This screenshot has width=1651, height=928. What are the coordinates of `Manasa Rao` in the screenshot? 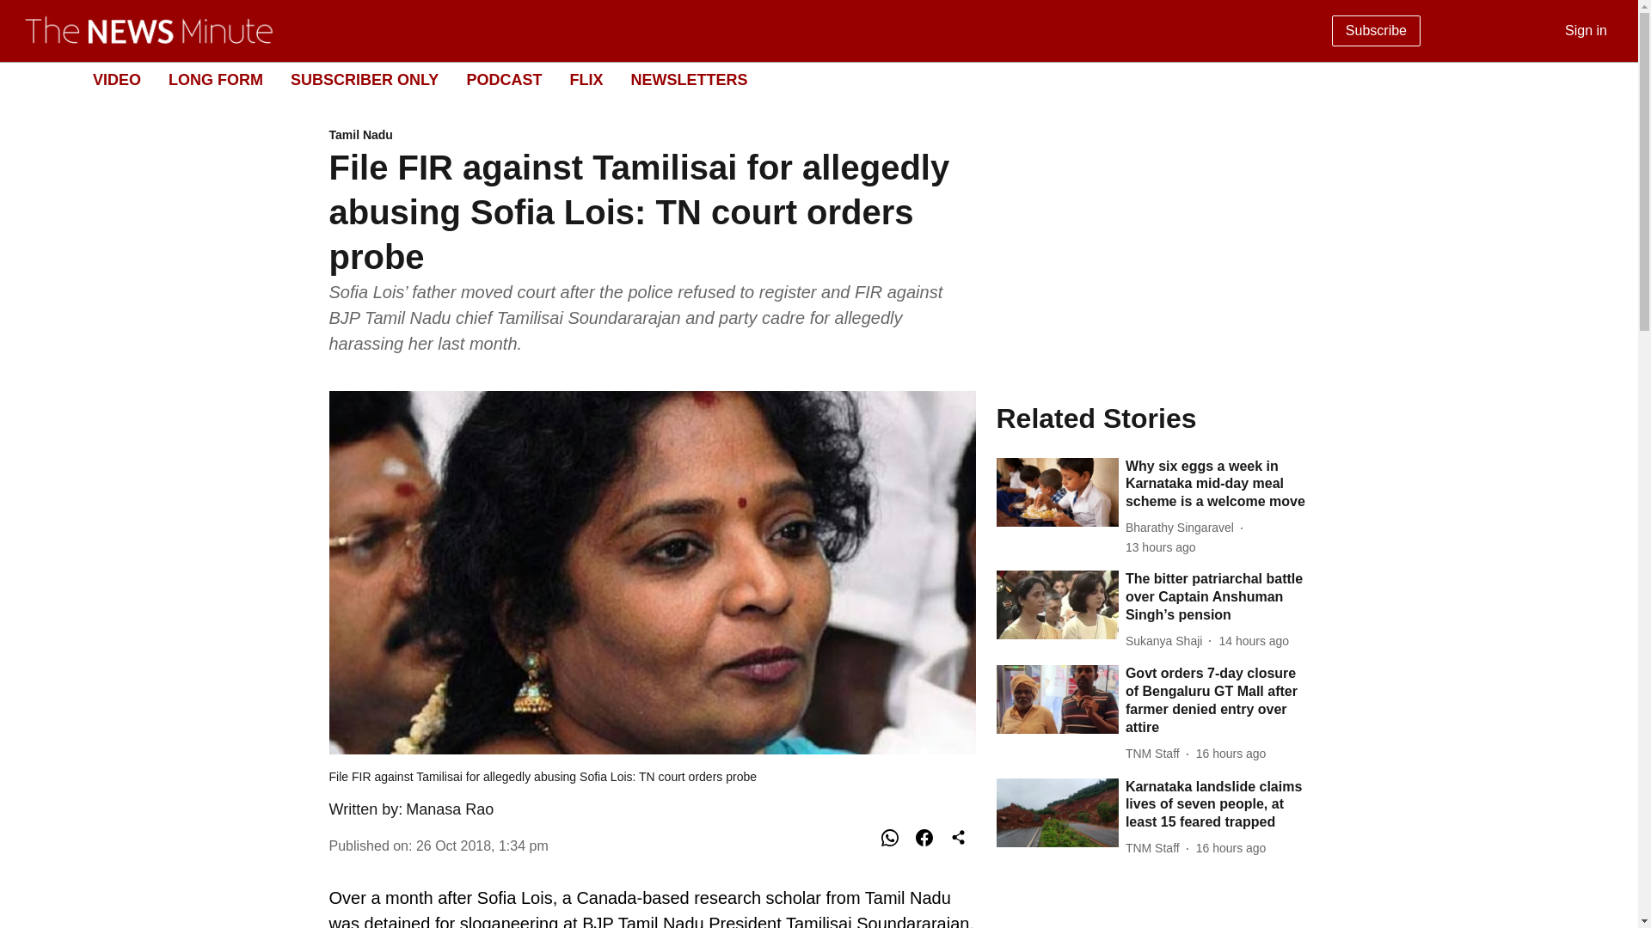 It's located at (805, 81).